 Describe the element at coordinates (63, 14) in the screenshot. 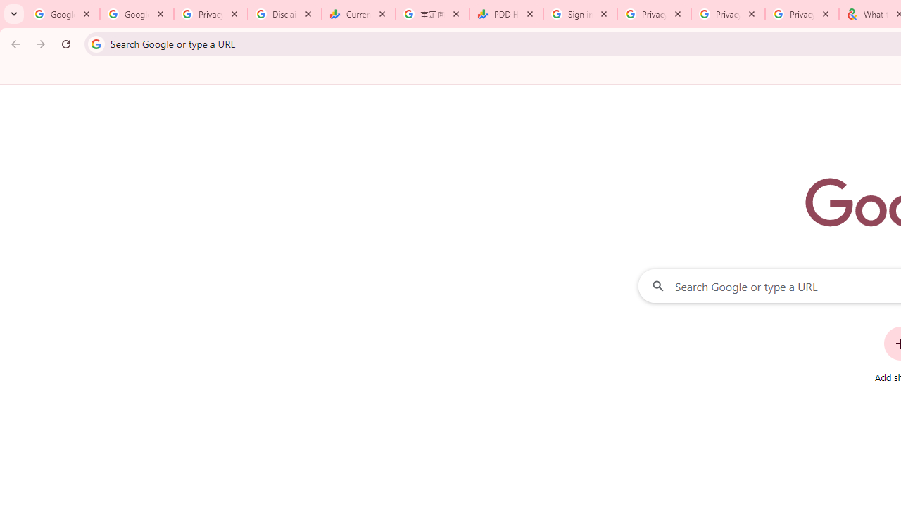

I see `Google Workspace Admin Community` at that location.